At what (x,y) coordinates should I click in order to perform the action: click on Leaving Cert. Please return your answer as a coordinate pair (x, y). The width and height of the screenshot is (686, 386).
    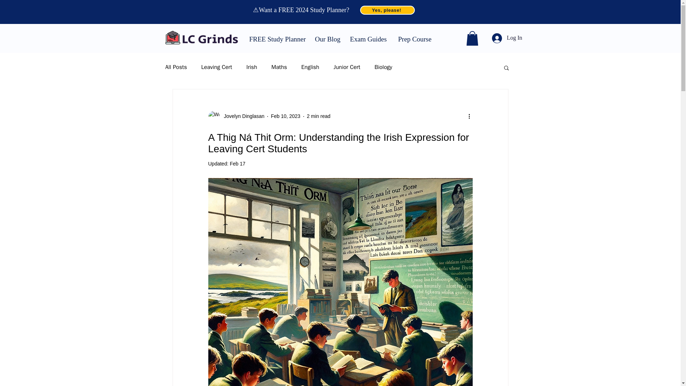
    Looking at the image, I should click on (216, 67).